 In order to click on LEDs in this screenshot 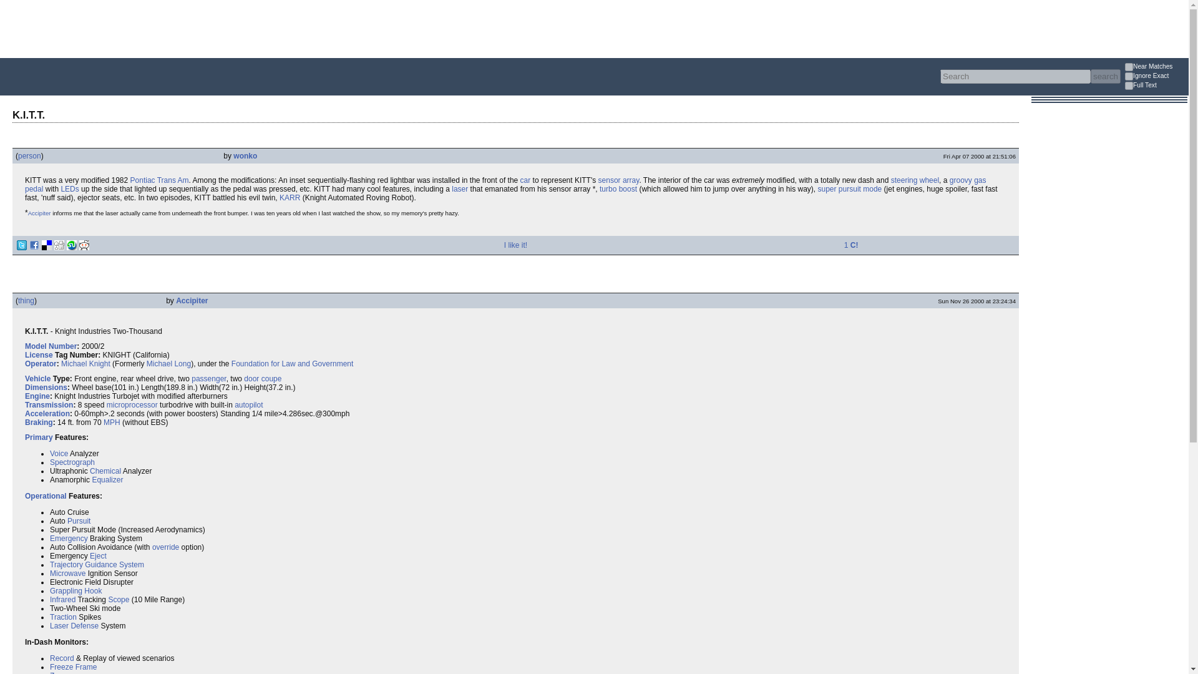, I will do `click(70, 188)`.